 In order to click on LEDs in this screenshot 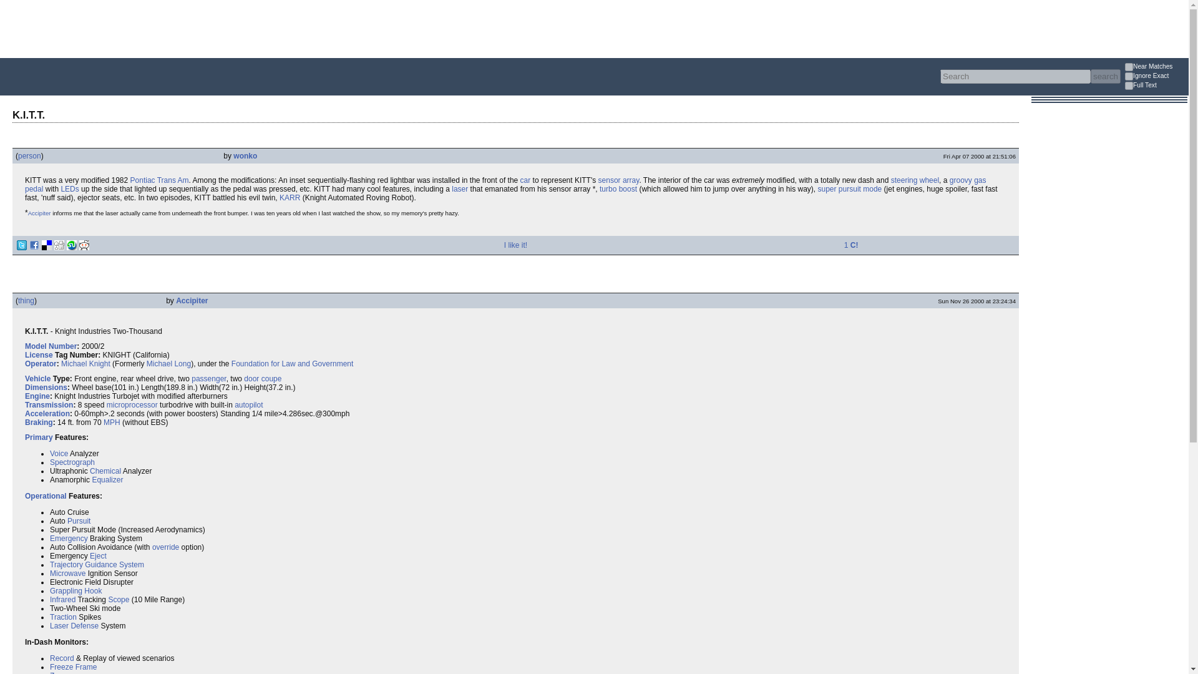, I will do `click(70, 188)`.